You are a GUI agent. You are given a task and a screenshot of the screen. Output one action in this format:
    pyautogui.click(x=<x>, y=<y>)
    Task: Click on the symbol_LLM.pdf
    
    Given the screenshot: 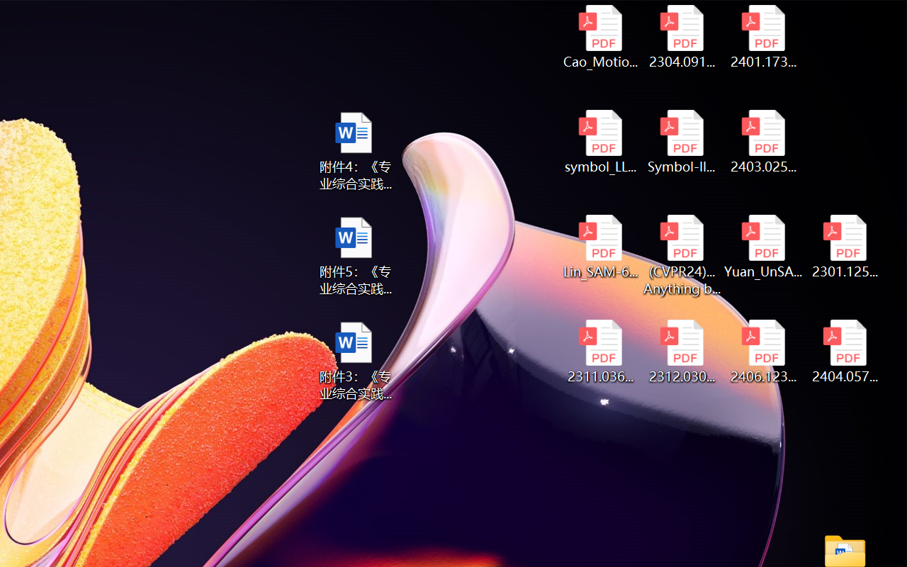 What is the action you would take?
    pyautogui.click(x=599, y=142)
    